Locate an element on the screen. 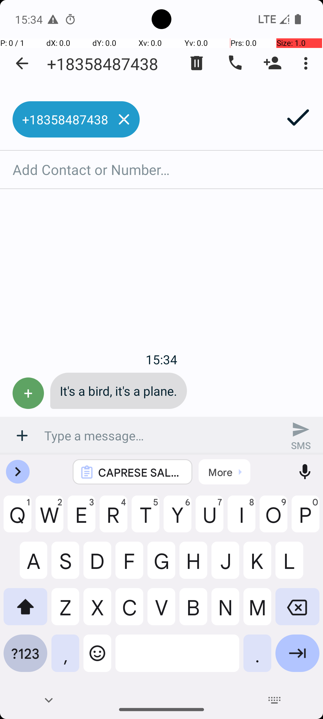 This screenshot has height=719, width=323. +18358487438 is located at coordinates (103, 64).